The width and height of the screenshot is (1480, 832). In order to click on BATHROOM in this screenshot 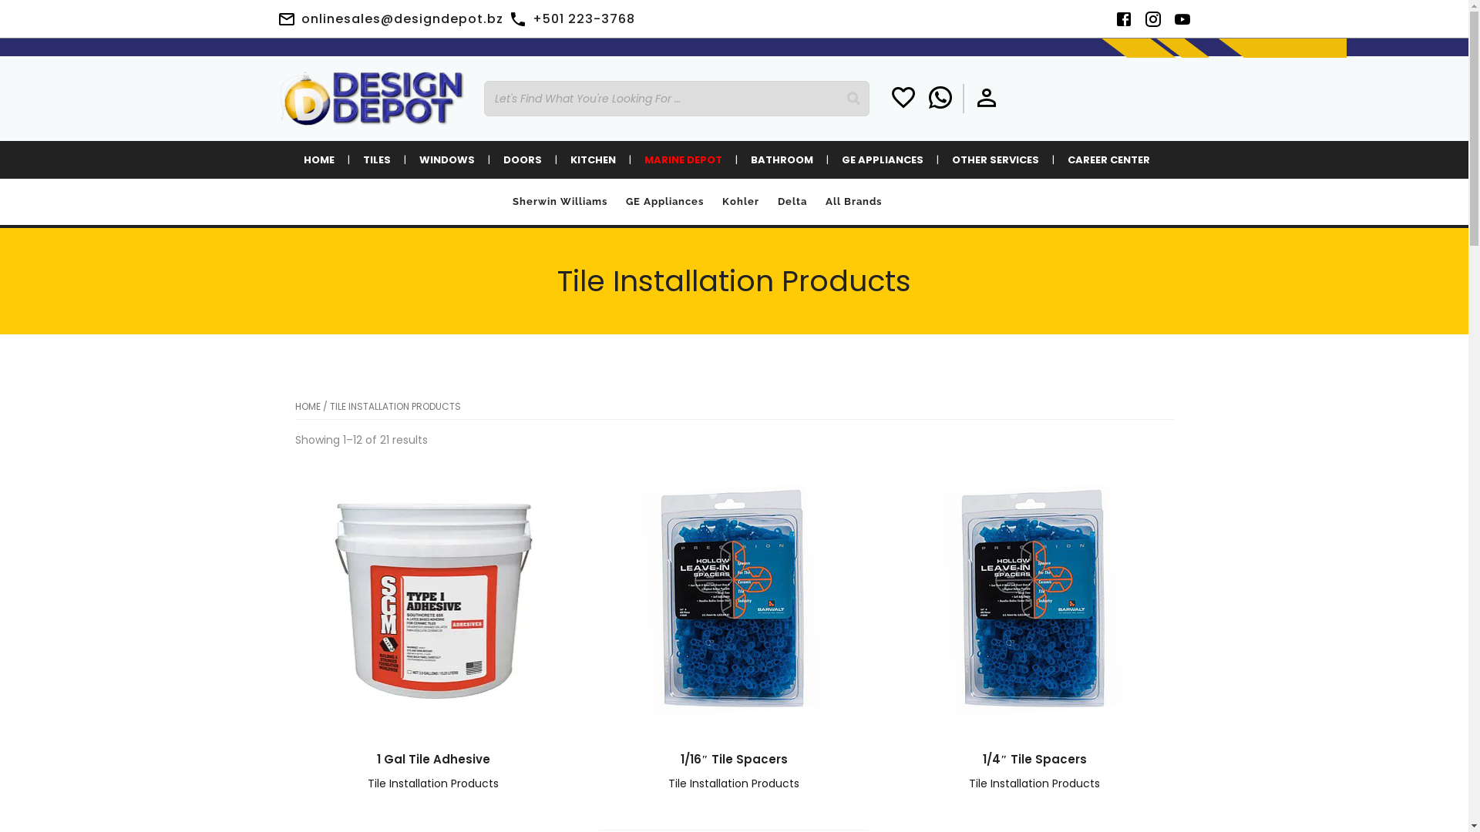, I will do `click(782, 160)`.